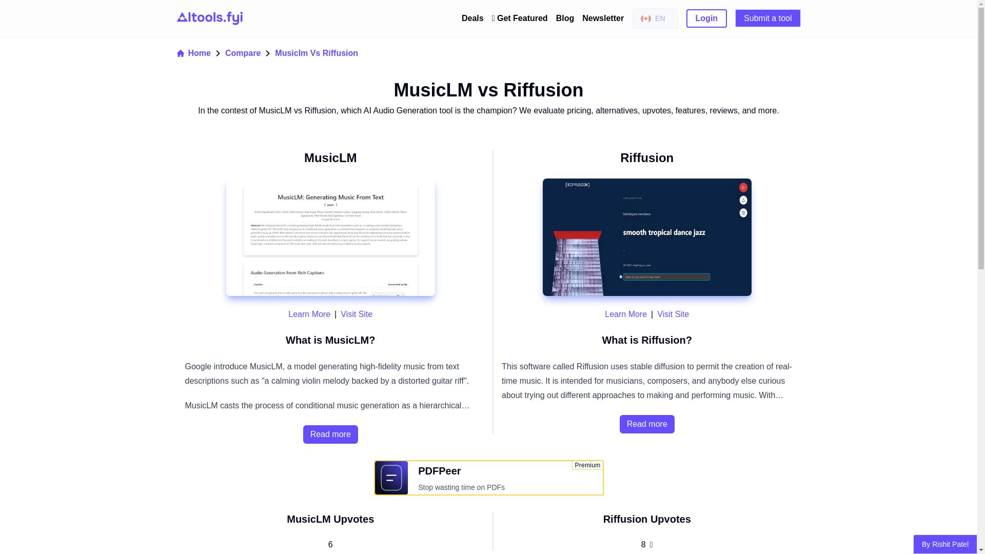 This screenshot has width=985, height=554. Describe the element at coordinates (602, 18) in the screenshot. I see `Newsletter` at that location.